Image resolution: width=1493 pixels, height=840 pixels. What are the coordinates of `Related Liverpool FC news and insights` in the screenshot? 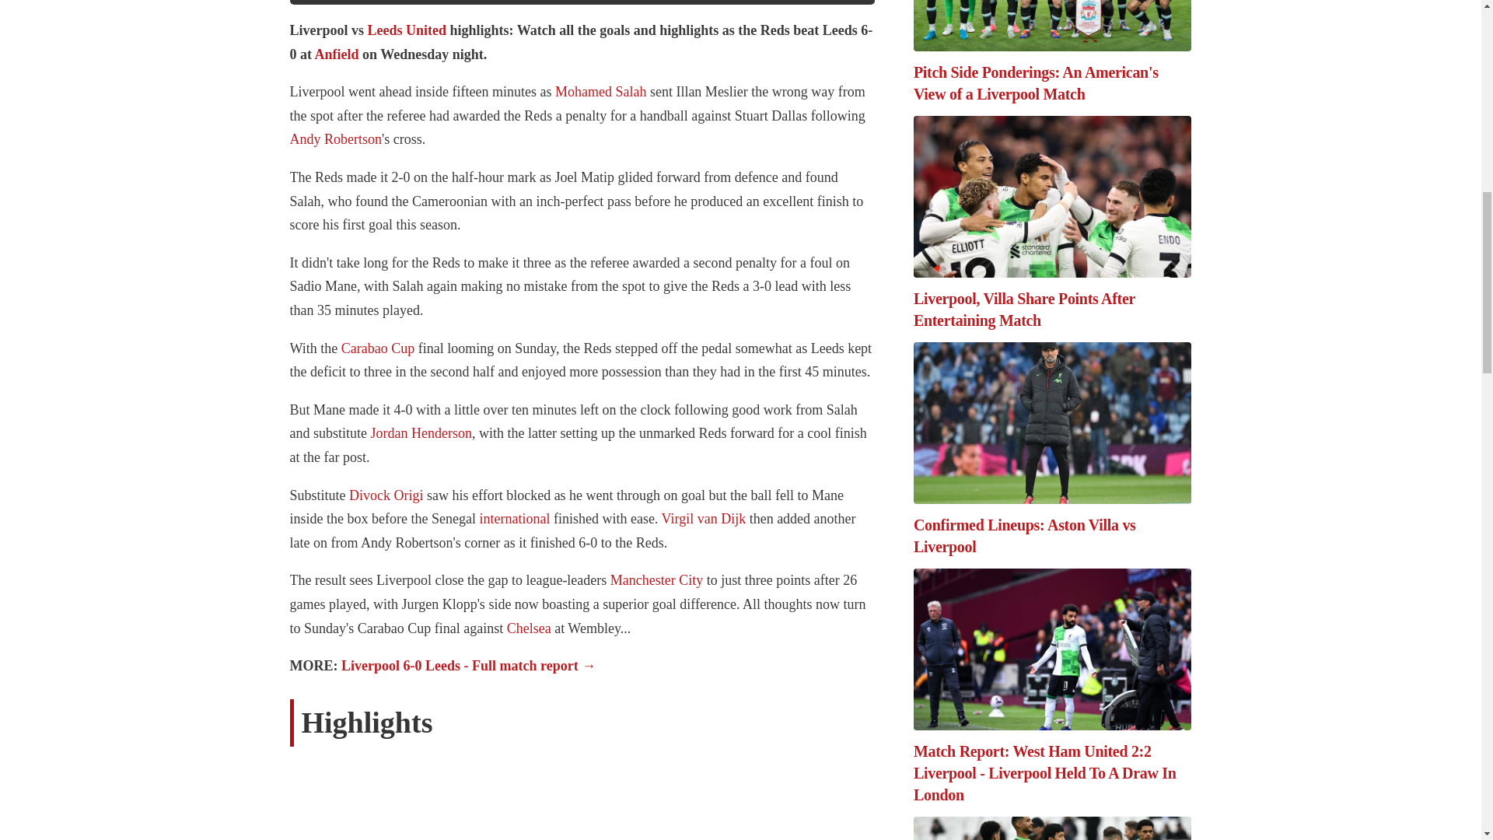 It's located at (407, 30).